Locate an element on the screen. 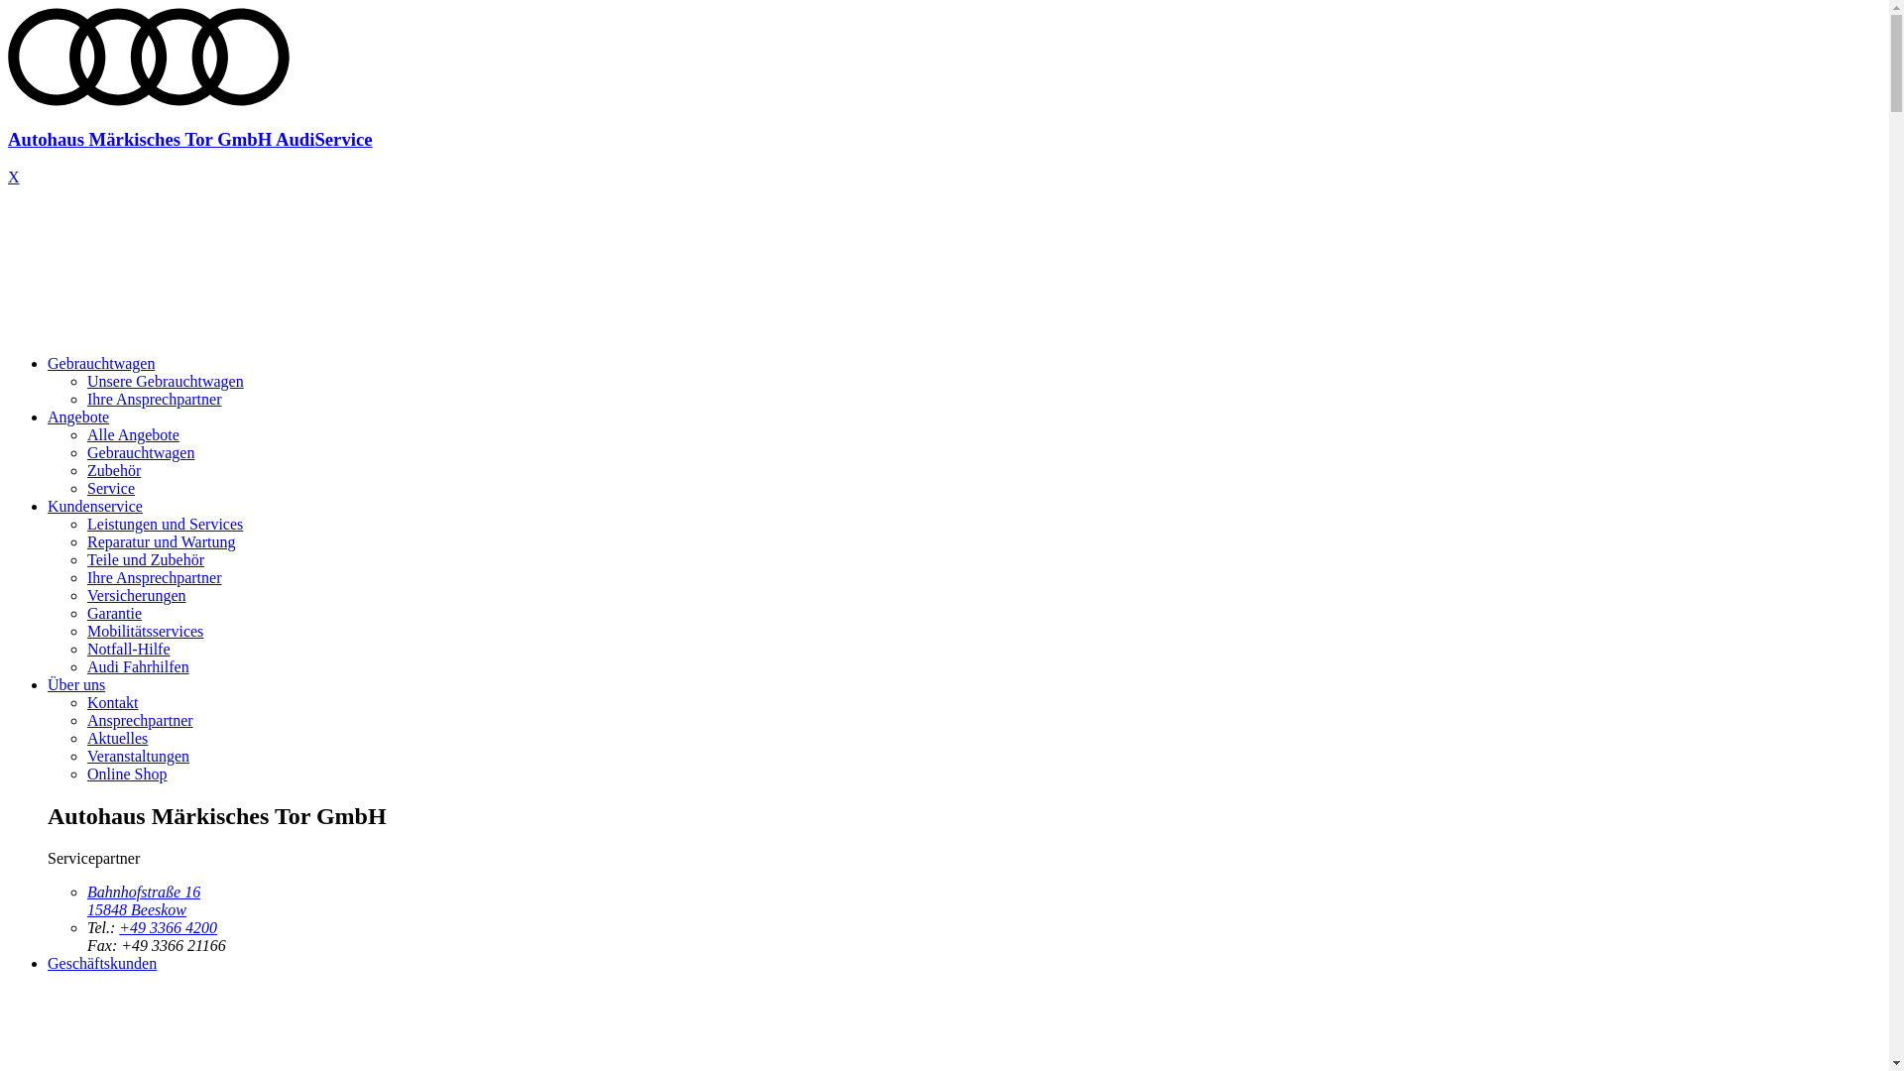  Kundenservice is located at coordinates (95, 506).